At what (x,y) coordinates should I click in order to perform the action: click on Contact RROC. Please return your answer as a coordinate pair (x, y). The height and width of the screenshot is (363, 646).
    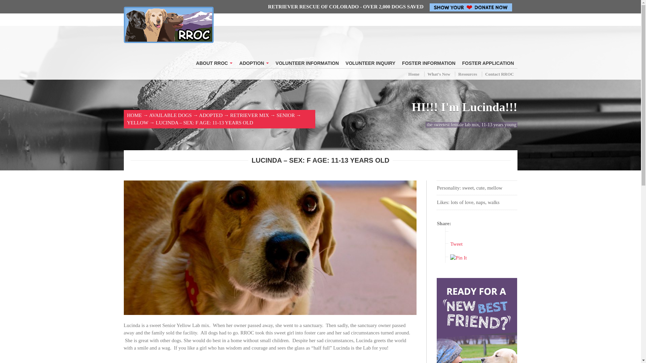
    Looking at the image, I should click on (499, 74).